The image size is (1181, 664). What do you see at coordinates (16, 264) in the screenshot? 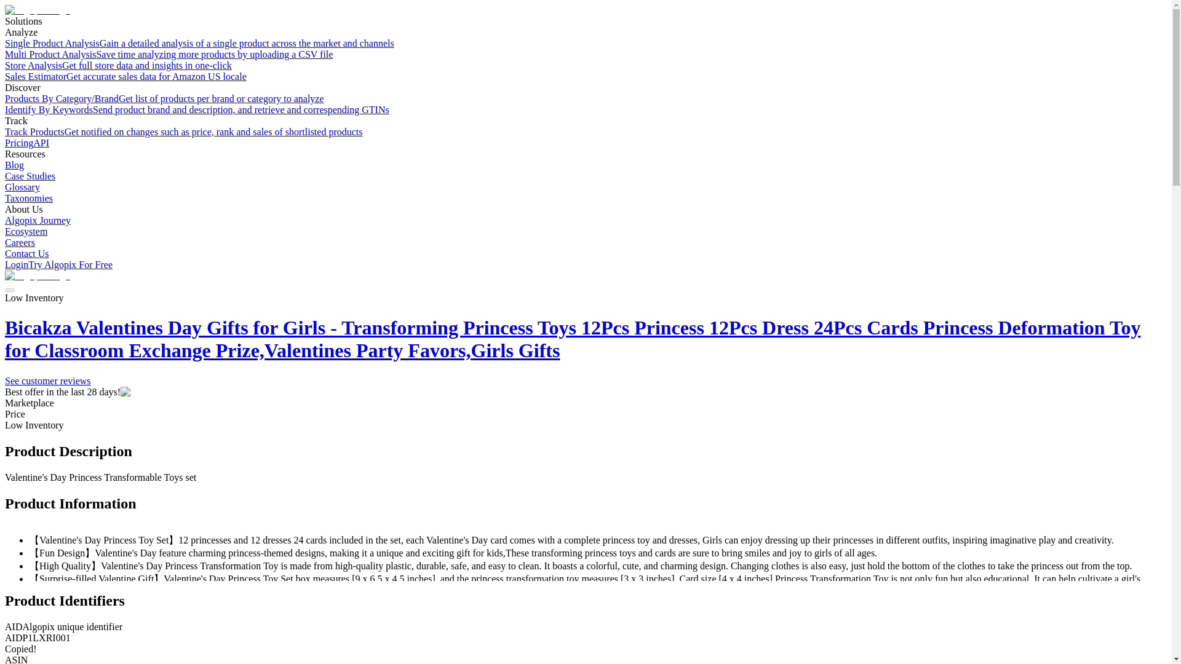
I see `Login` at bounding box center [16, 264].